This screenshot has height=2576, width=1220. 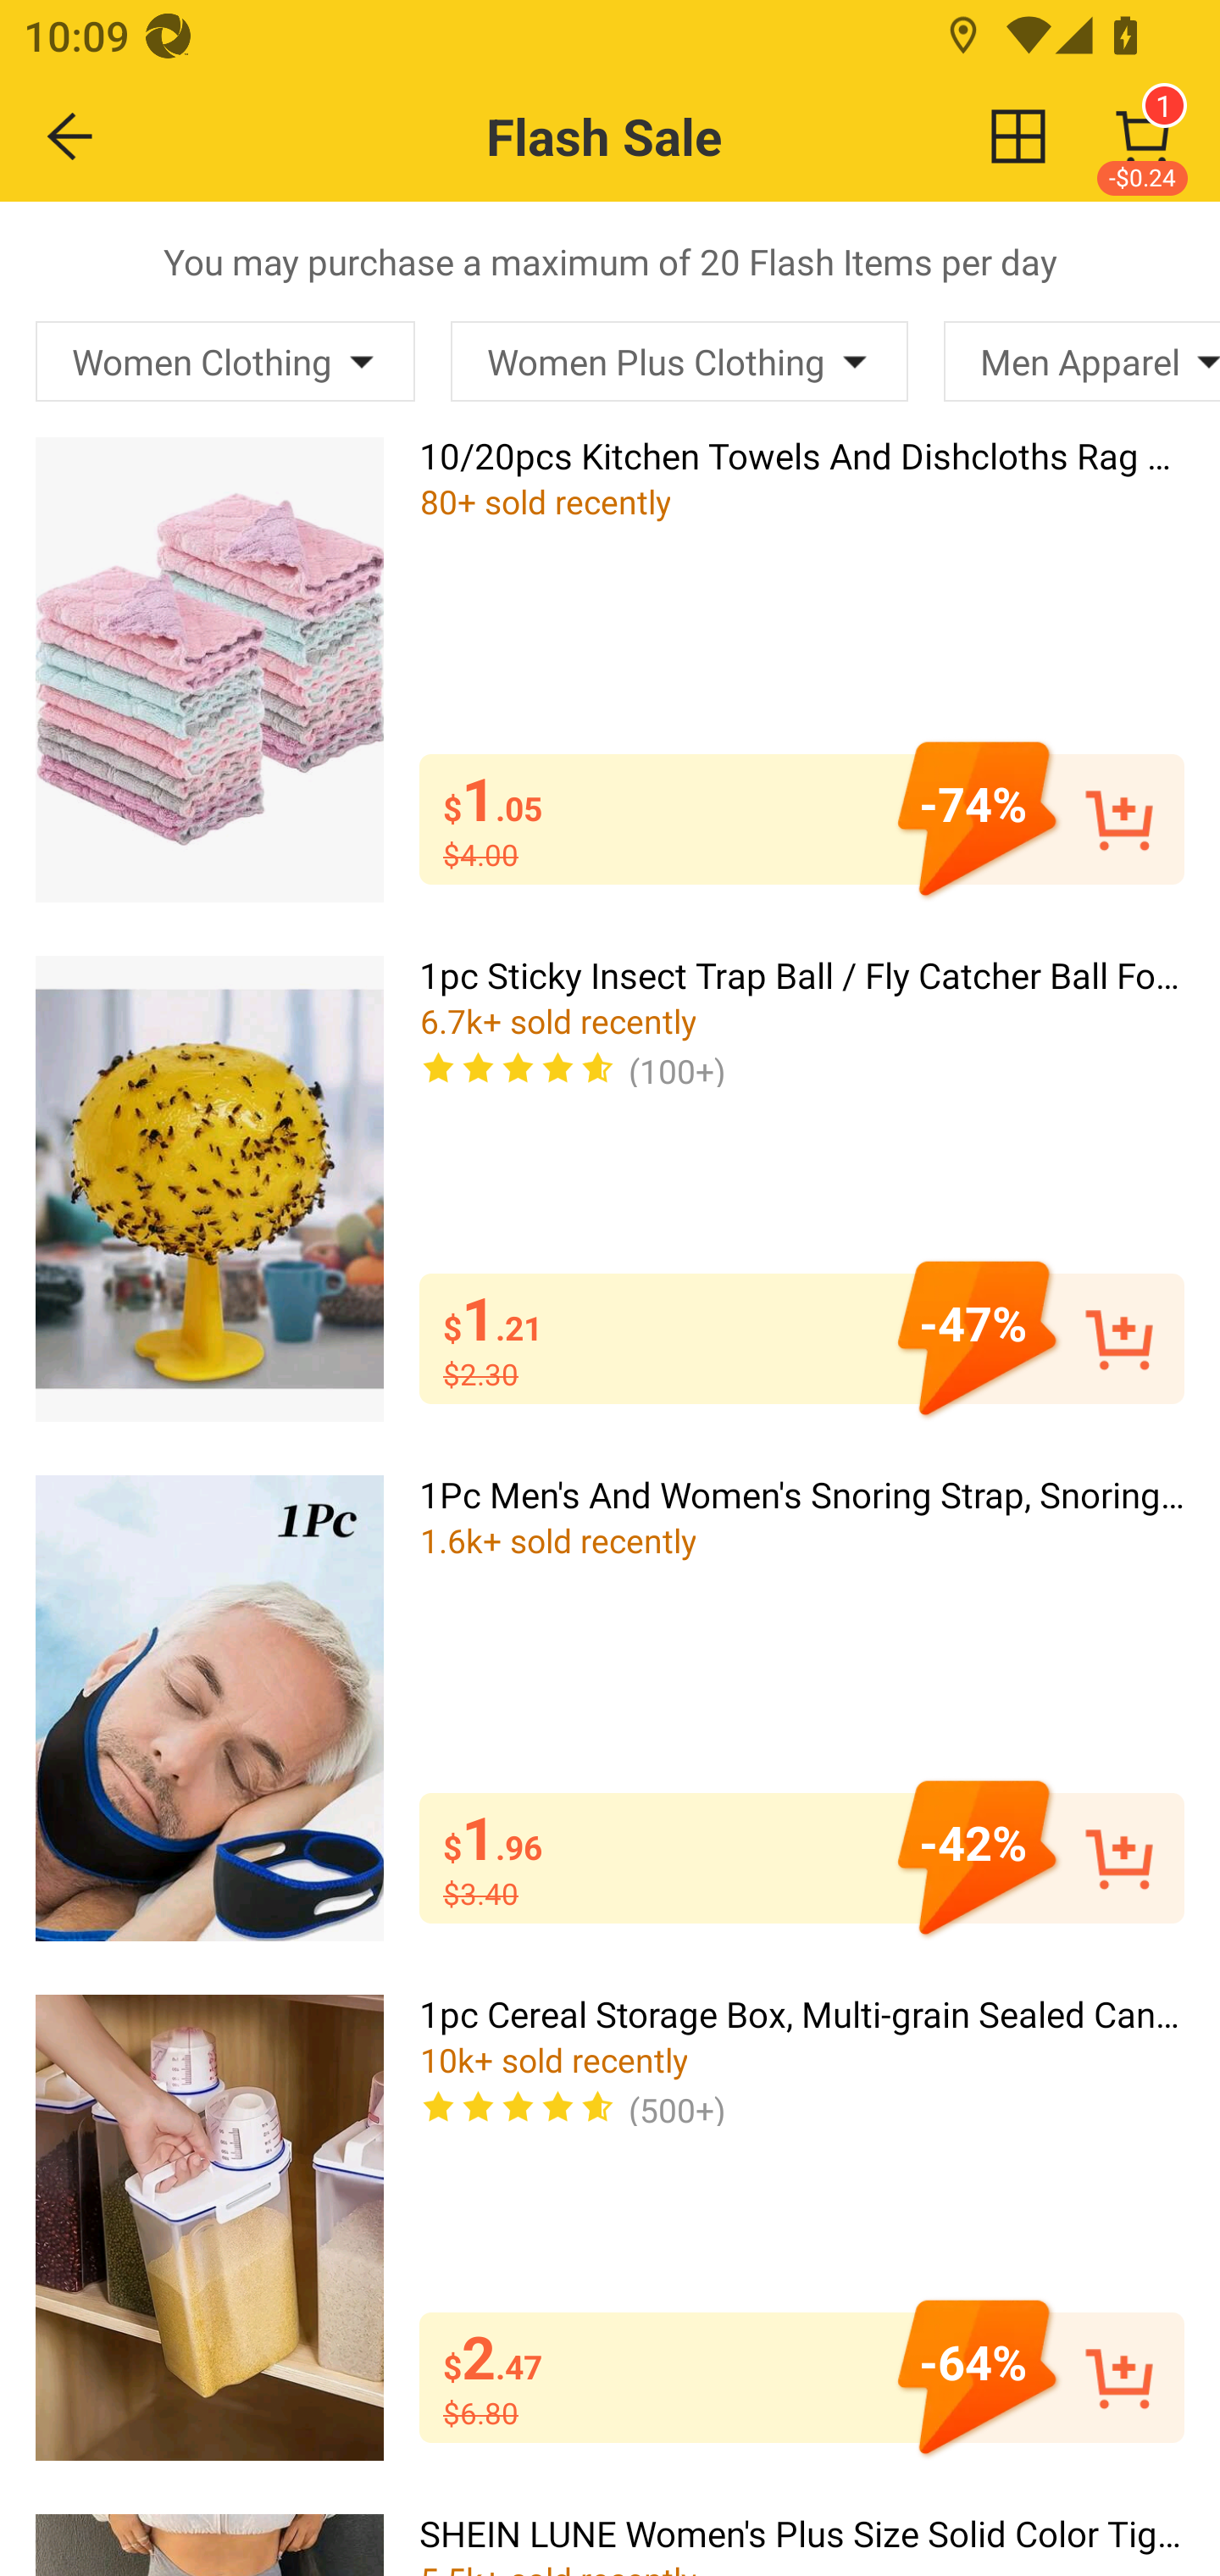 I want to click on Men Apparel, so click(x=1082, y=362).